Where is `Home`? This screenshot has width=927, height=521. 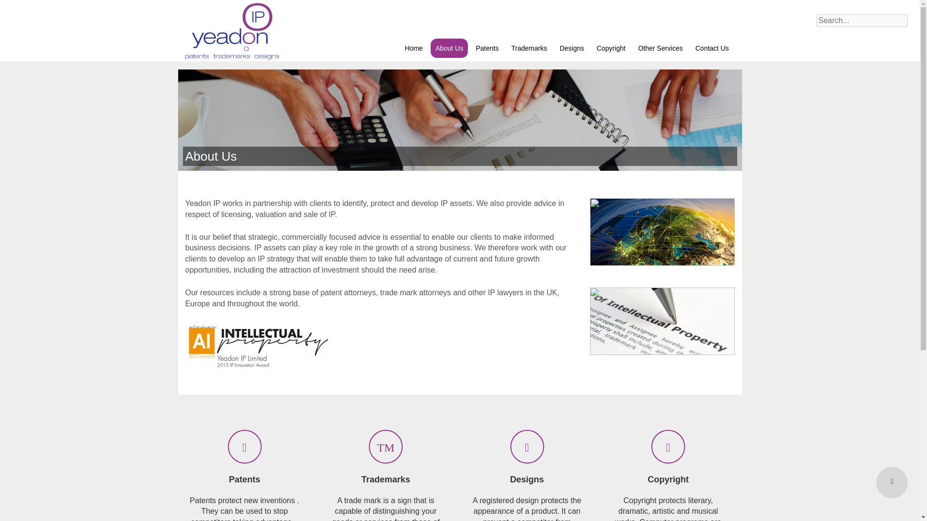 Home is located at coordinates (414, 48).